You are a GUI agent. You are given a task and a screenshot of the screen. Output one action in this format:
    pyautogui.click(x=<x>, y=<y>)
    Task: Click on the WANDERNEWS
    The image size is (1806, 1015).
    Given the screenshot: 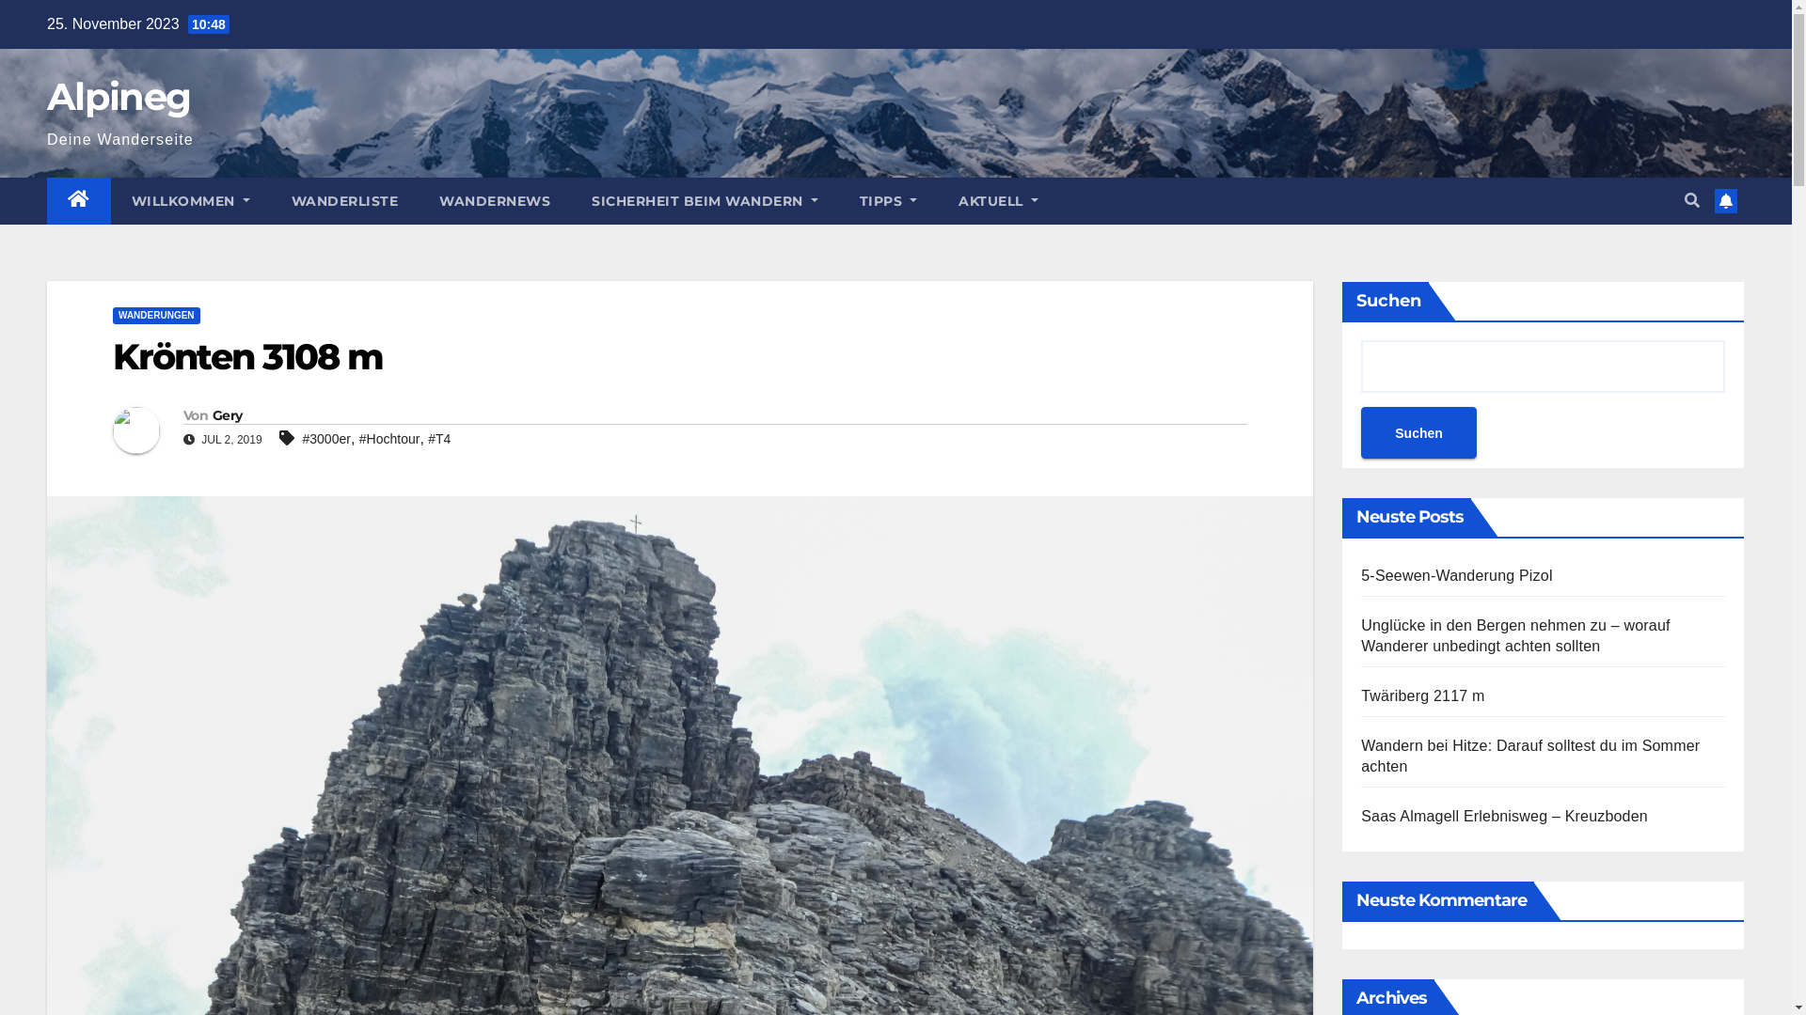 What is the action you would take?
    pyautogui.click(x=495, y=201)
    